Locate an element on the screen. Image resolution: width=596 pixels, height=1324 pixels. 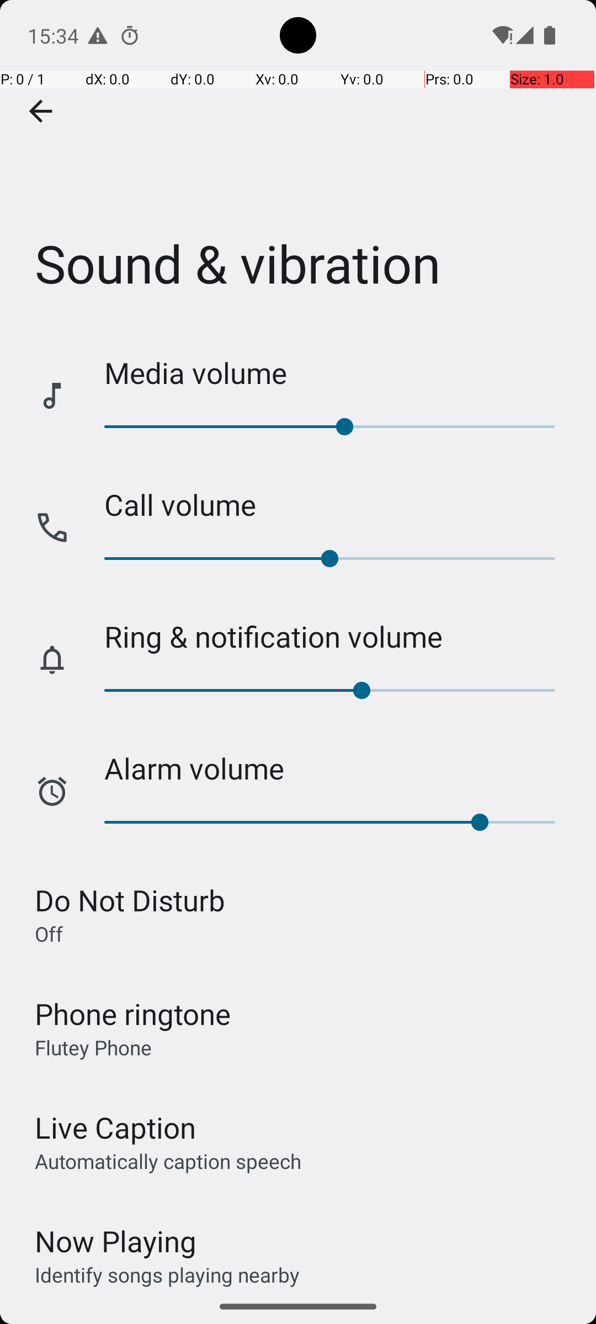
Live Caption is located at coordinates (115, 1128).